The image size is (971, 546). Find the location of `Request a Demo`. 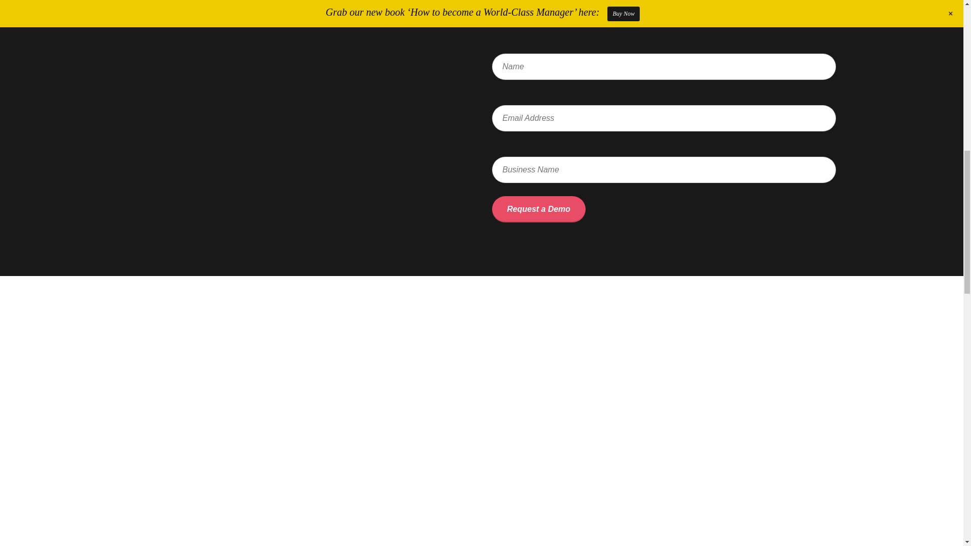

Request a Demo is located at coordinates (538, 209).